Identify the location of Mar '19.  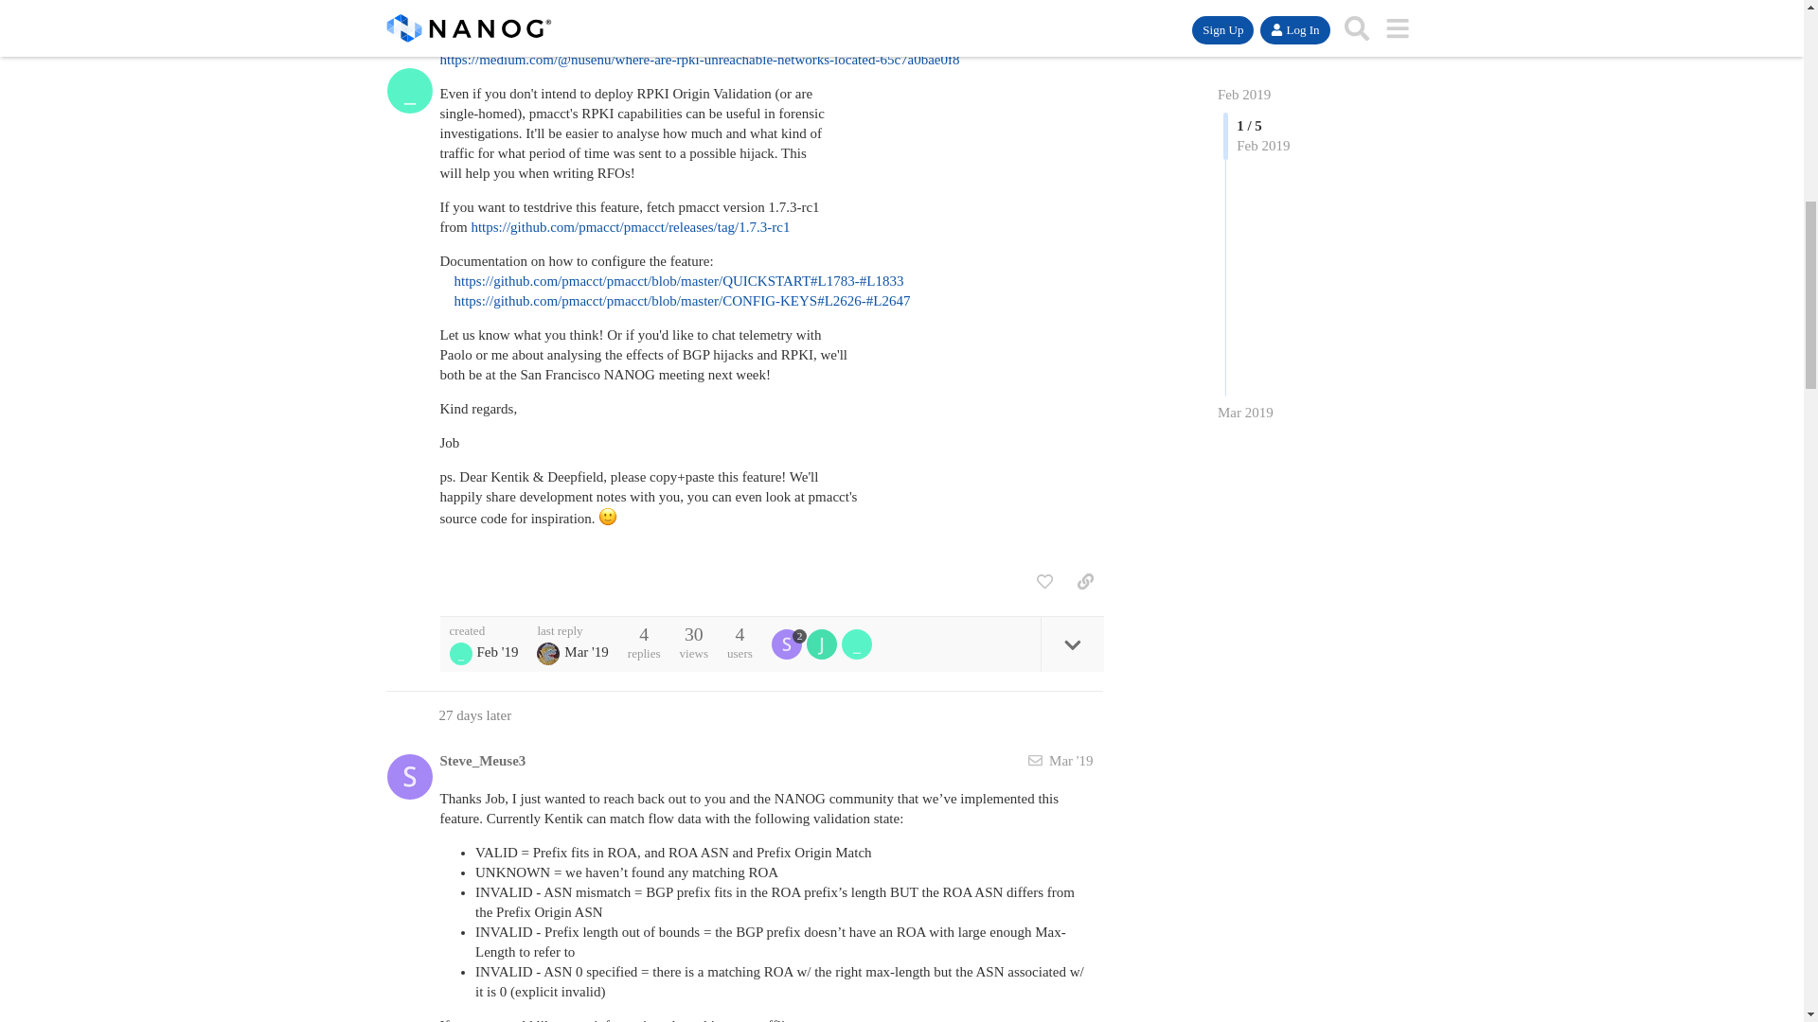
(1070, 761).